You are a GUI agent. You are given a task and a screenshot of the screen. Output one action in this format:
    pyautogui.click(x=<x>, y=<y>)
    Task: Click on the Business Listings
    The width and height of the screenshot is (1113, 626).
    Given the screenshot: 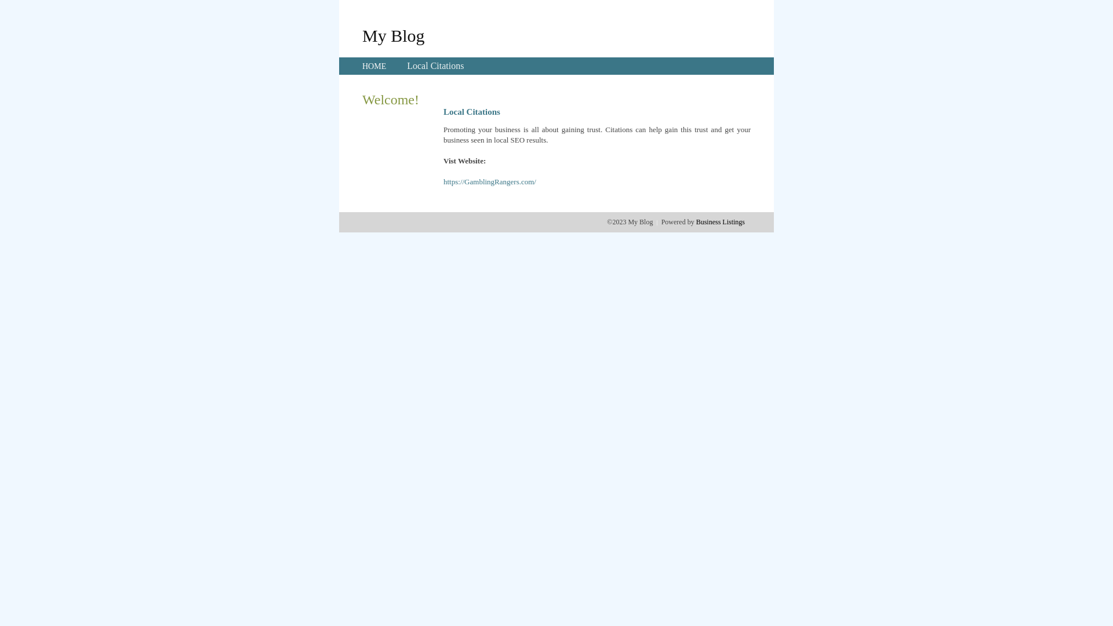 What is the action you would take?
    pyautogui.click(x=721, y=222)
    